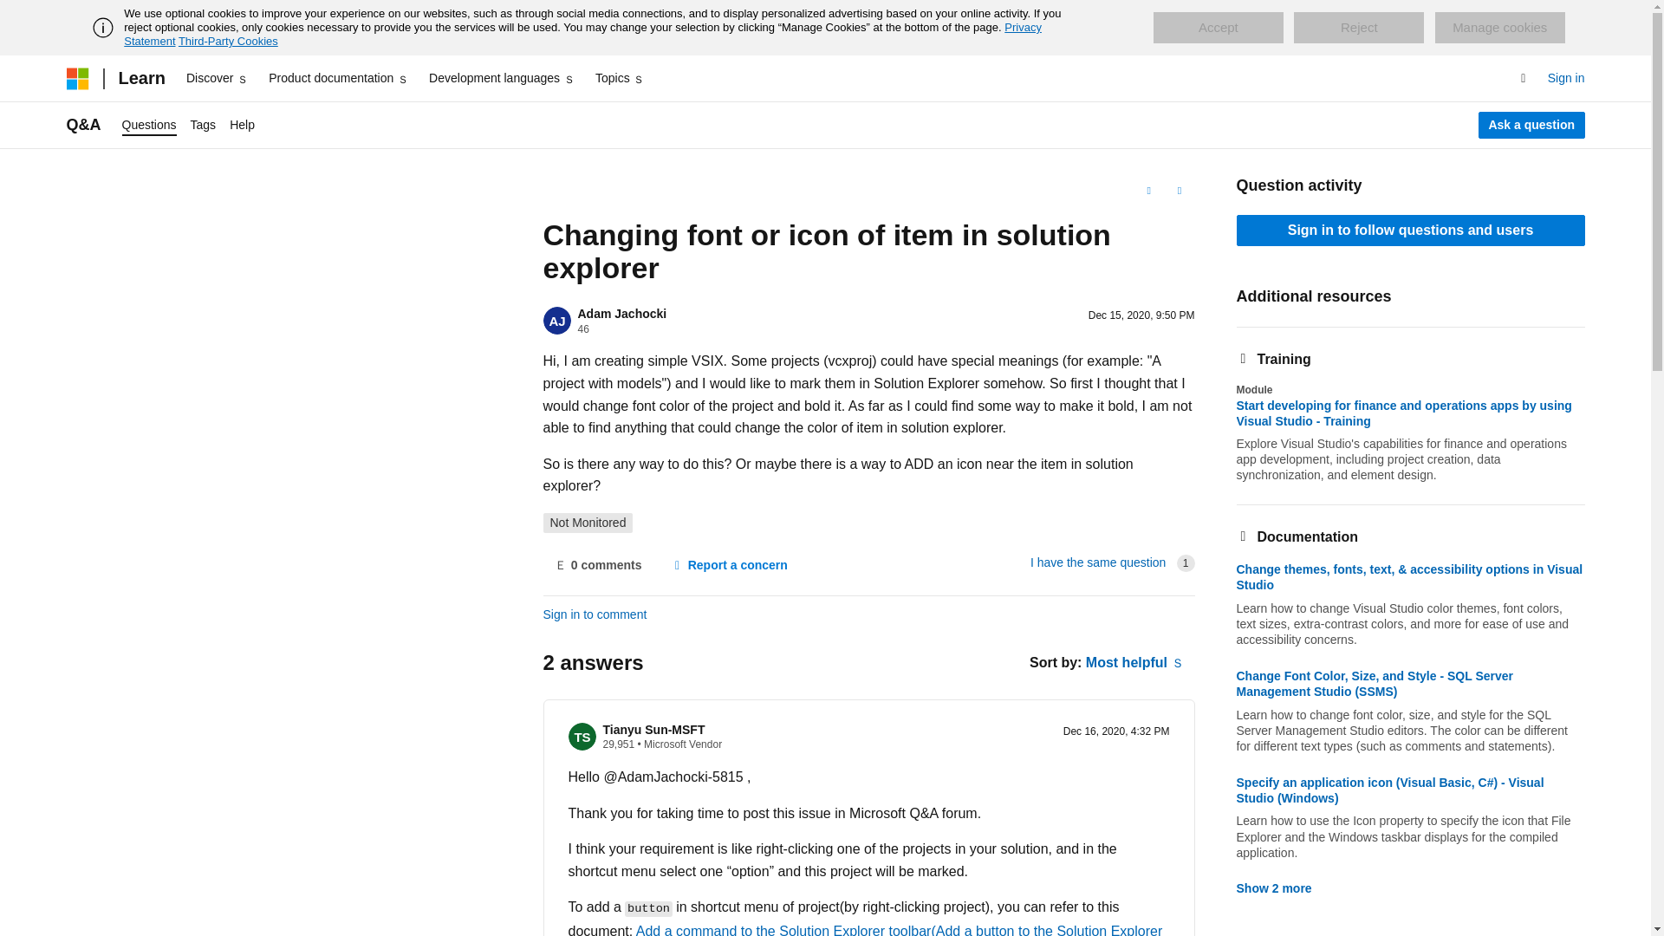 The image size is (1664, 936). What do you see at coordinates (621, 78) in the screenshot?
I see `Topics` at bounding box center [621, 78].